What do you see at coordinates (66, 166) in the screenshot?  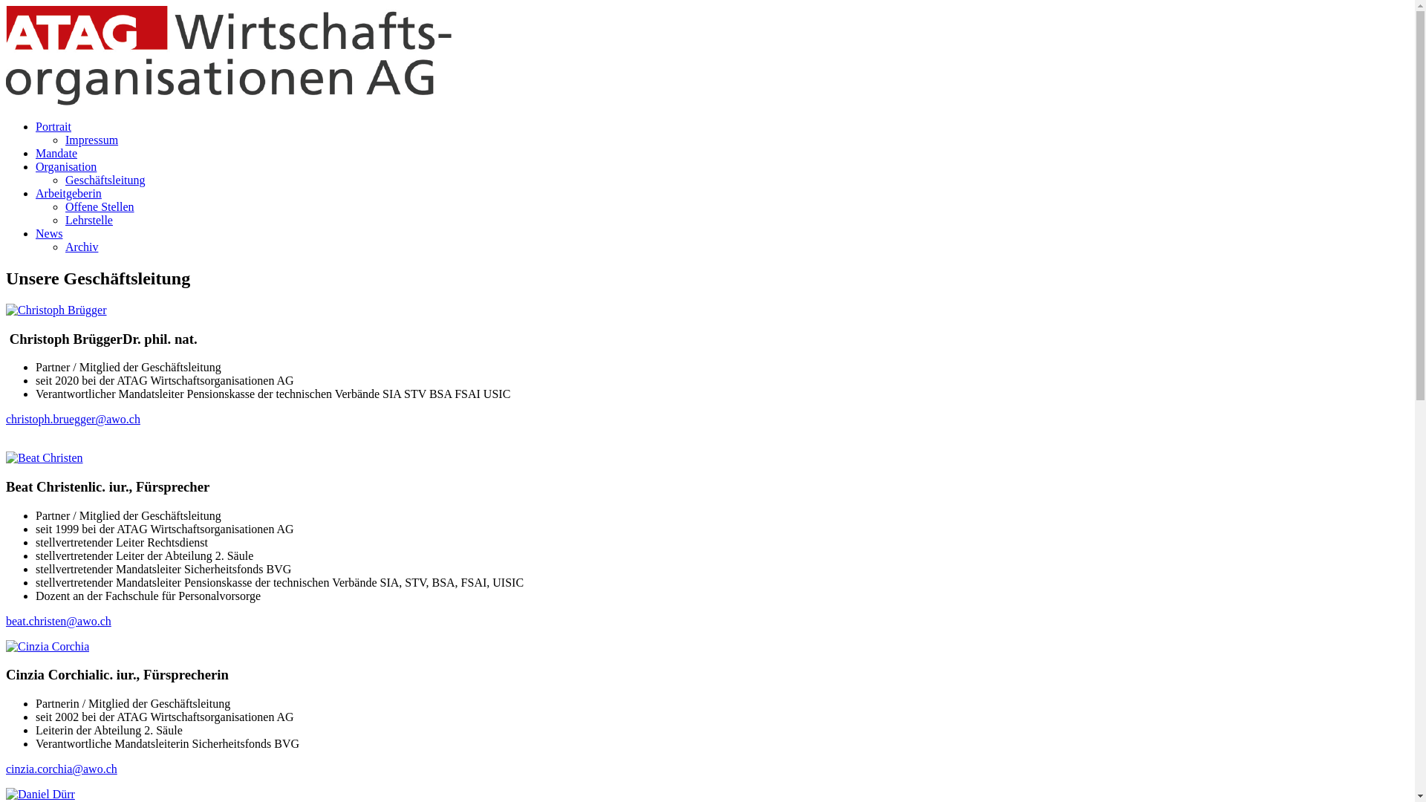 I see `Organisation` at bounding box center [66, 166].